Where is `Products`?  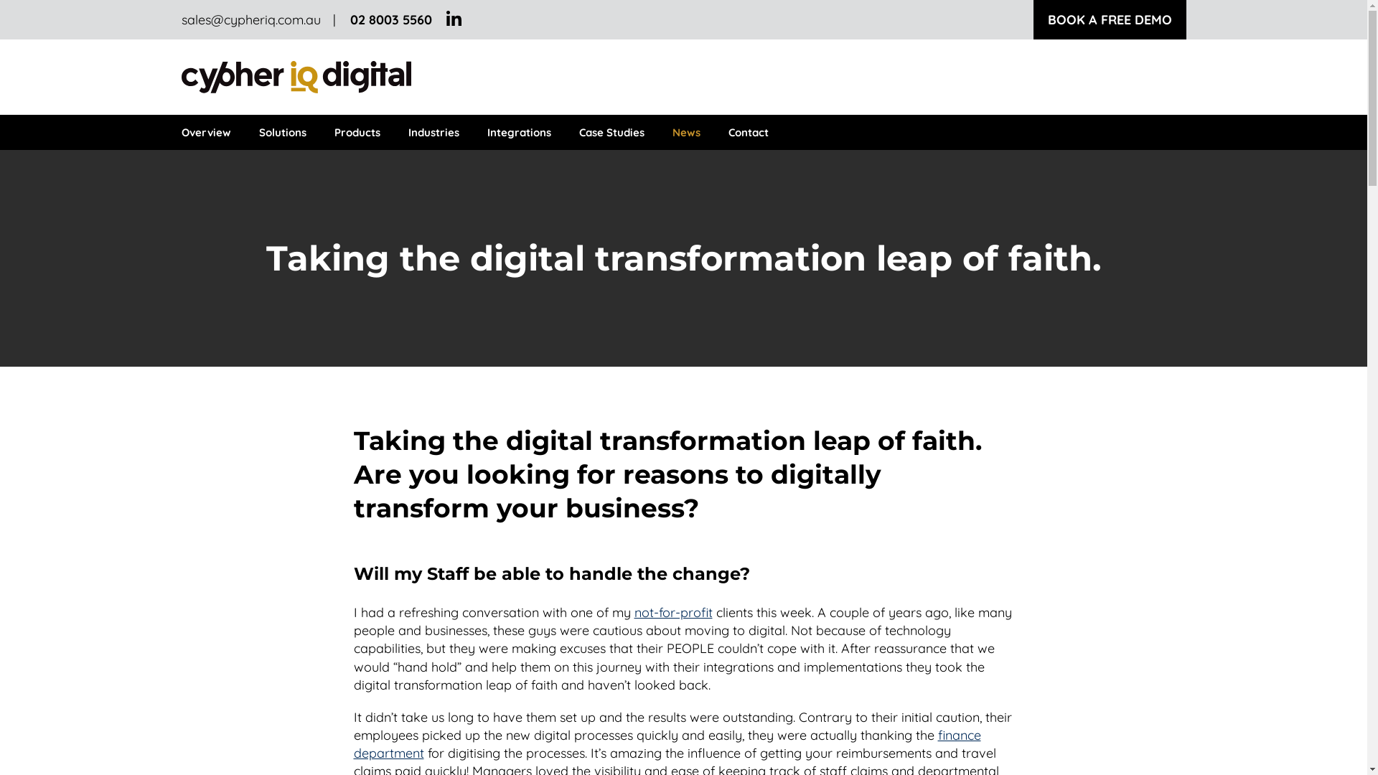 Products is located at coordinates (357, 132).